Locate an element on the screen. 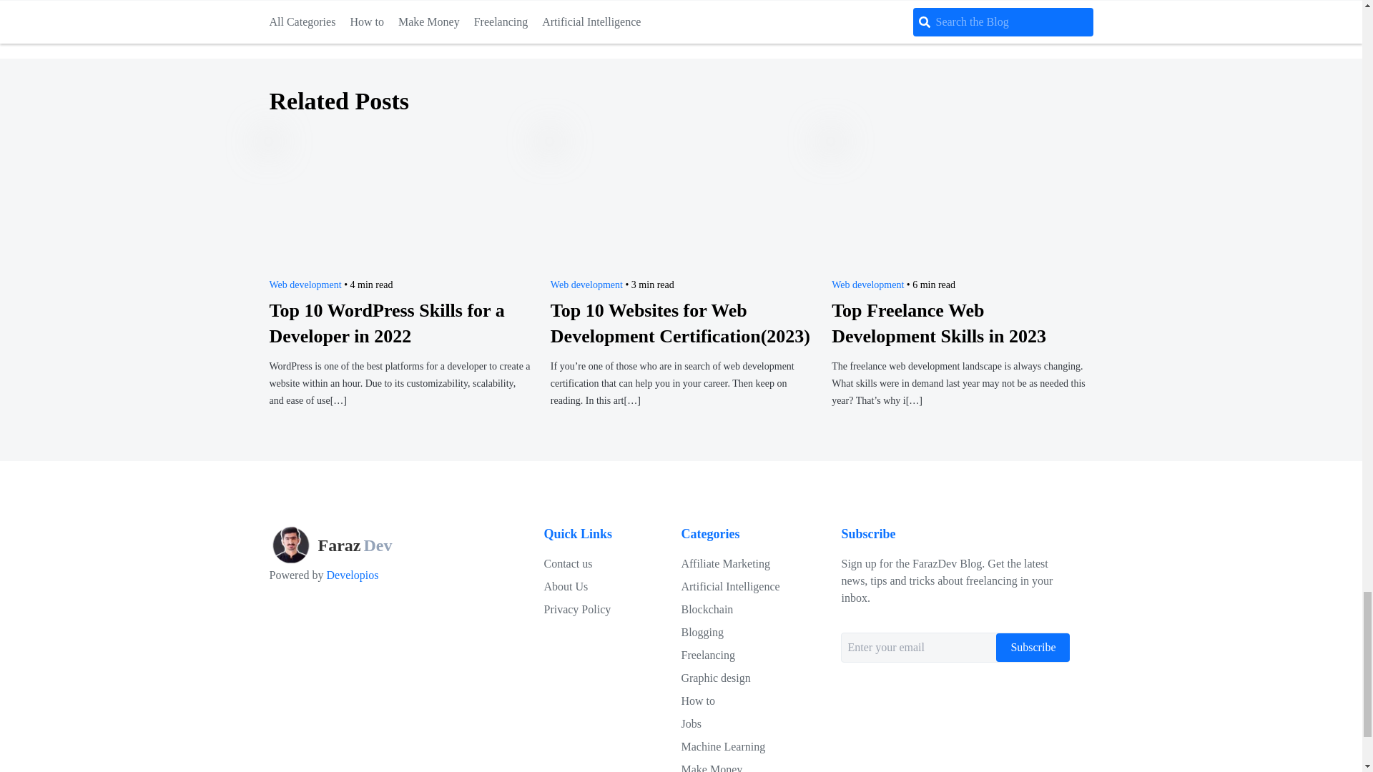 Image resolution: width=1373 pixels, height=772 pixels. Contact us is located at coordinates (305, 284).